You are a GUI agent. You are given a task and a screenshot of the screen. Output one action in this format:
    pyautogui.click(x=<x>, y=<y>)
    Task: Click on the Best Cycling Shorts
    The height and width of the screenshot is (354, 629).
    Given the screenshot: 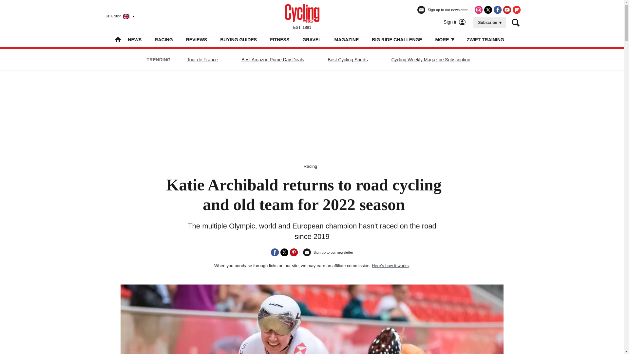 What is the action you would take?
    pyautogui.click(x=347, y=60)
    